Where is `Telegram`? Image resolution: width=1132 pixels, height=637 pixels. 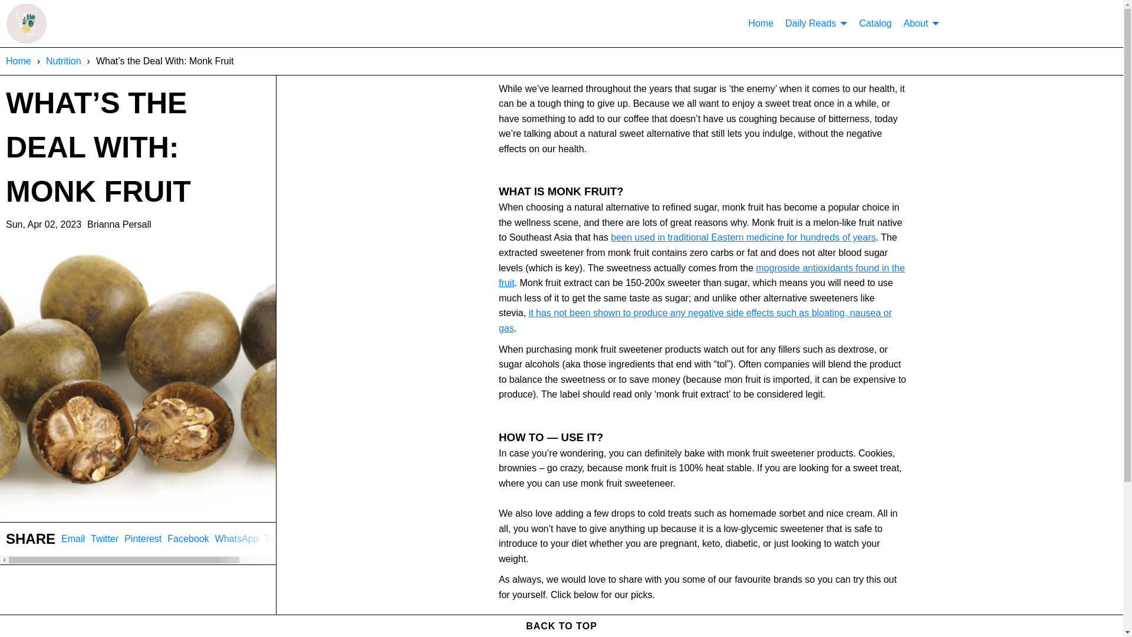 Telegram is located at coordinates (842, 313).